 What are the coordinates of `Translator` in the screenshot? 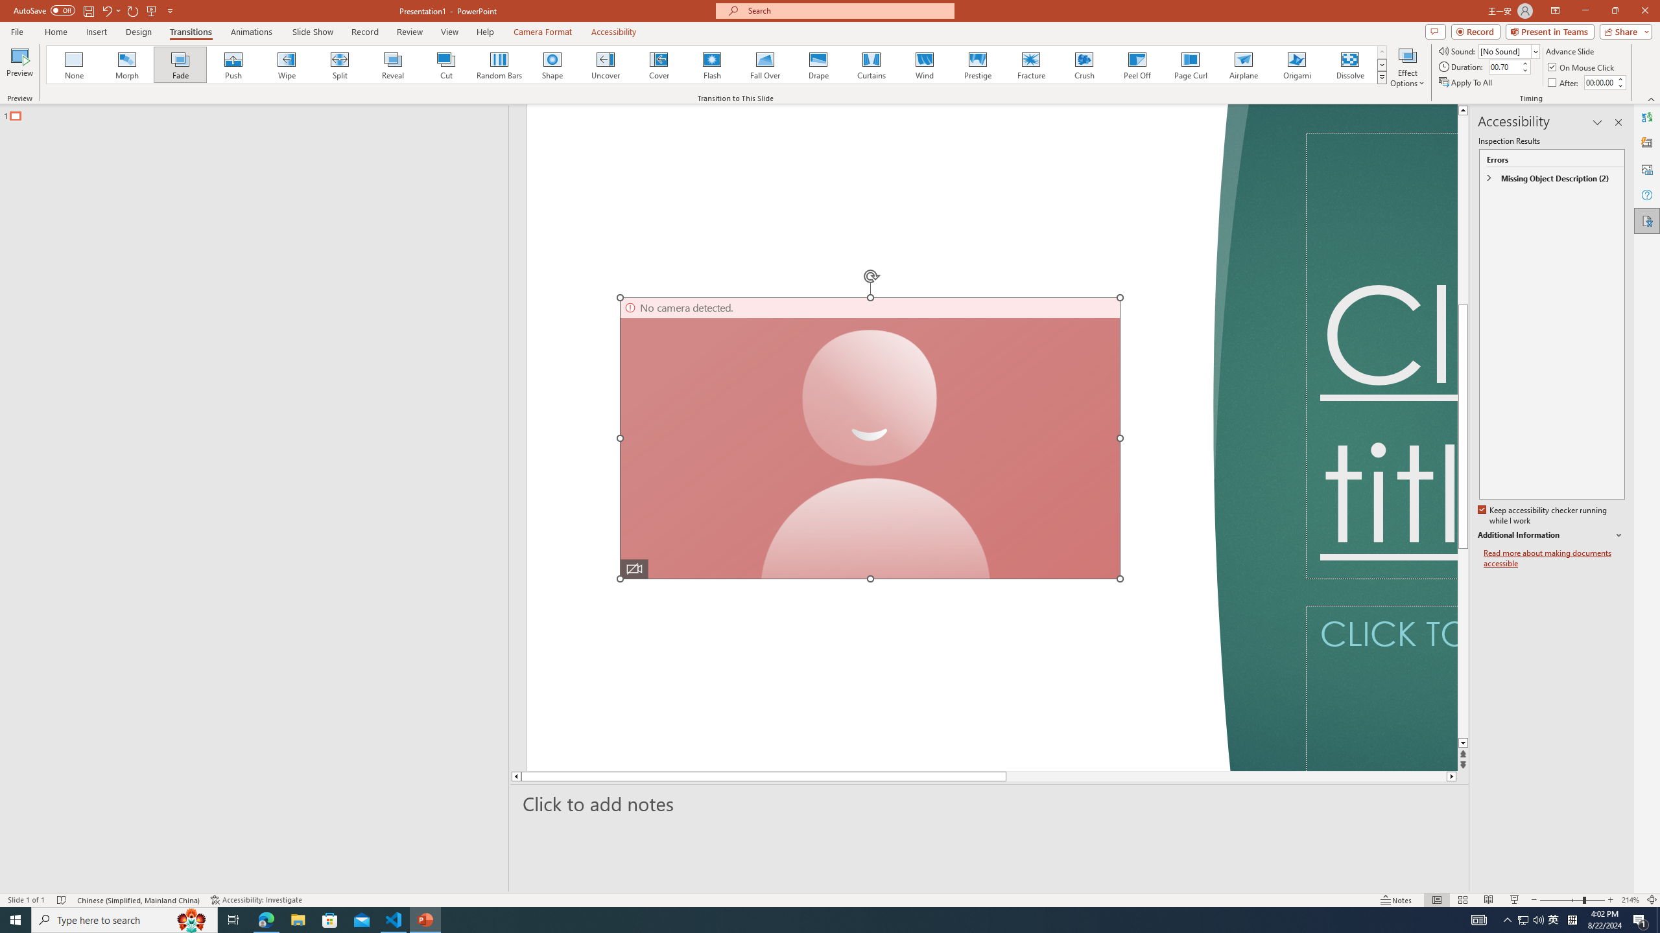 It's located at (1647, 117).